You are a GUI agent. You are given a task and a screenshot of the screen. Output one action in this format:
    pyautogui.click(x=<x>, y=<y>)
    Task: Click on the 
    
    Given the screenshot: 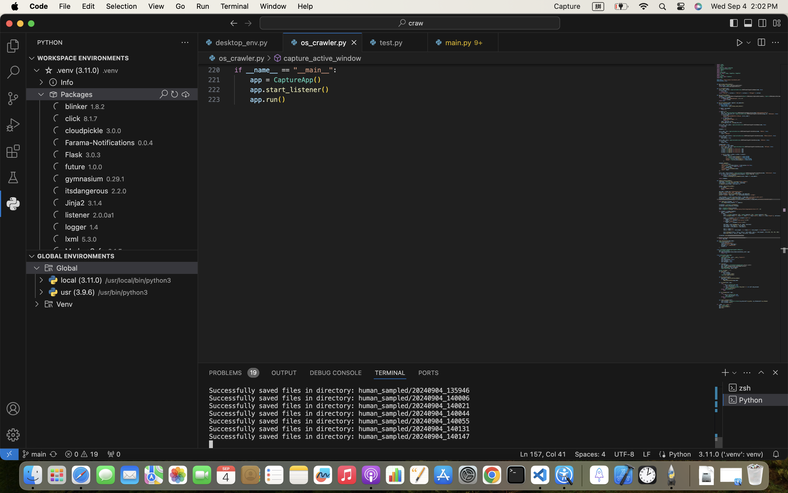 What is the action you would take?
    pyautogui.click(x=763, y=23)
    